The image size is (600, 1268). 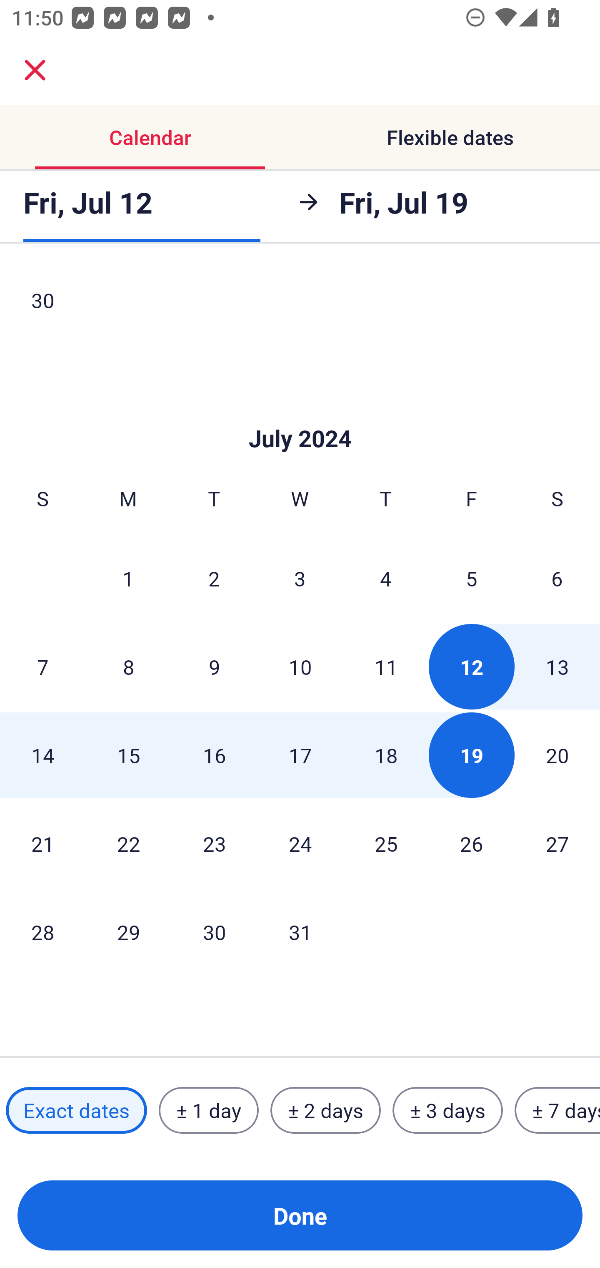 What do you see at coordinates (386, 843) in the screenshot?
I see `25 Thursday, July 25, 2024` at bounding box center [386, 843].